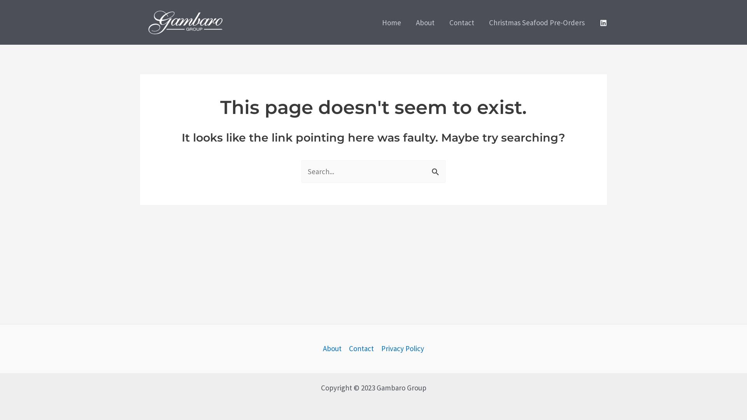 Image resolution: width=747 pixels, height=420 pixels. What do you see at coordinates (425, 22) in the screenshot?
I see `About` at bounding box center [425, 22].